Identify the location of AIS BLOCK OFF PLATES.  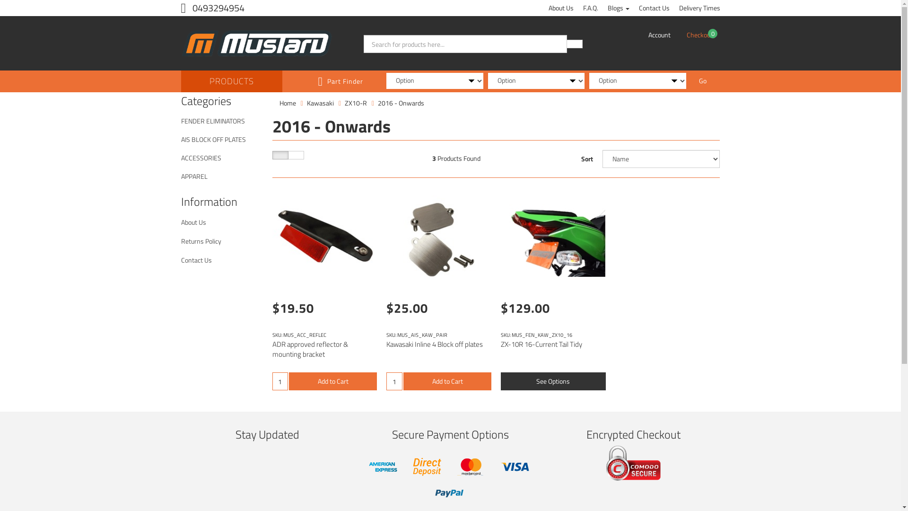
(221, 140).